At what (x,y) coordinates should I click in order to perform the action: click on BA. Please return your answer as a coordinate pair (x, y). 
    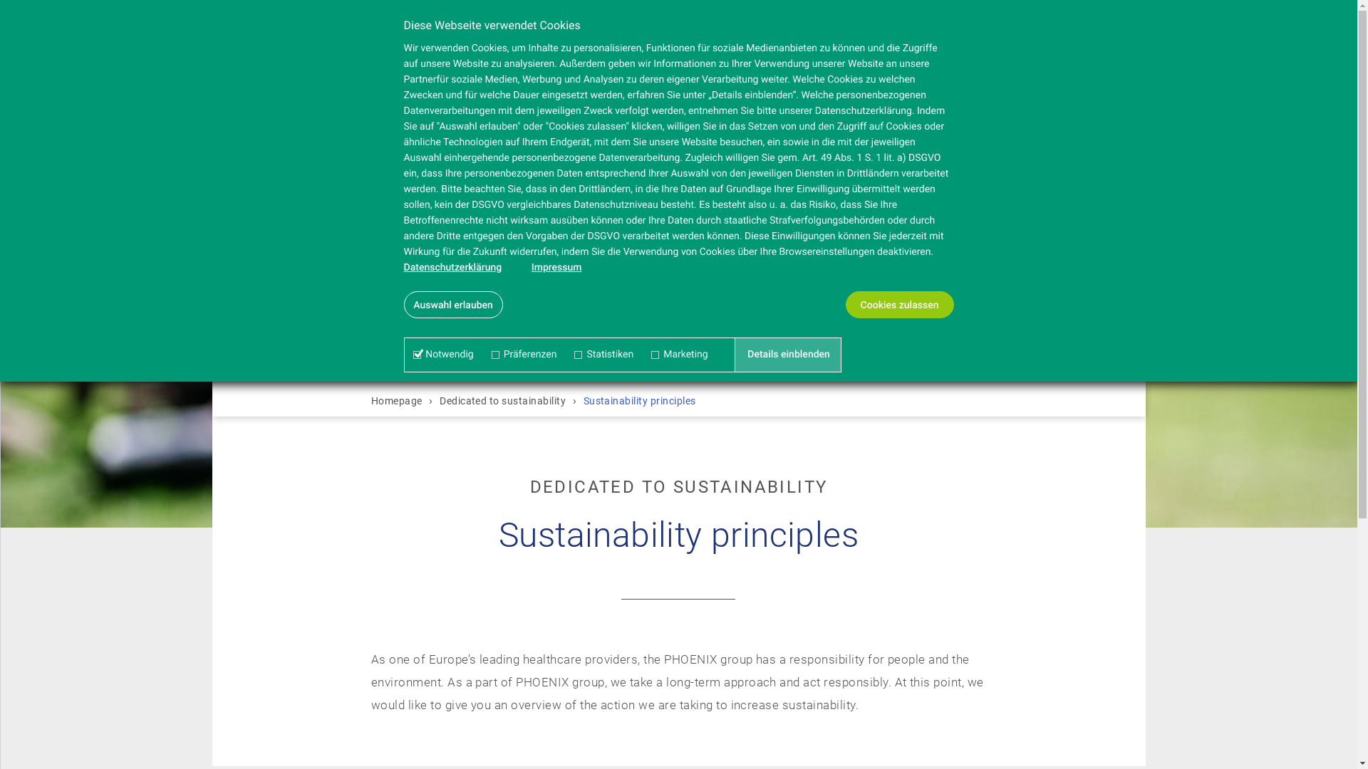
    Looking at the image, I should click on (291, 37).